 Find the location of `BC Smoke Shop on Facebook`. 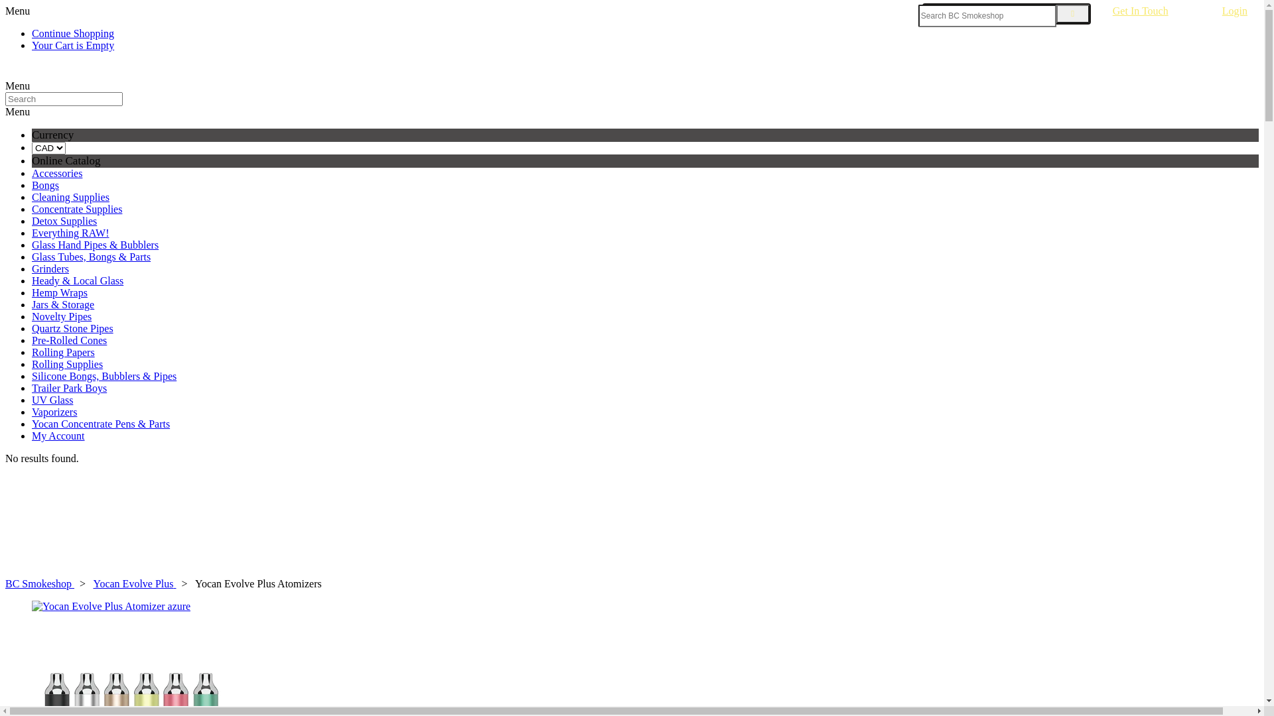

BC Smoke Shop on Facebook is located at coordinates (35, 73).